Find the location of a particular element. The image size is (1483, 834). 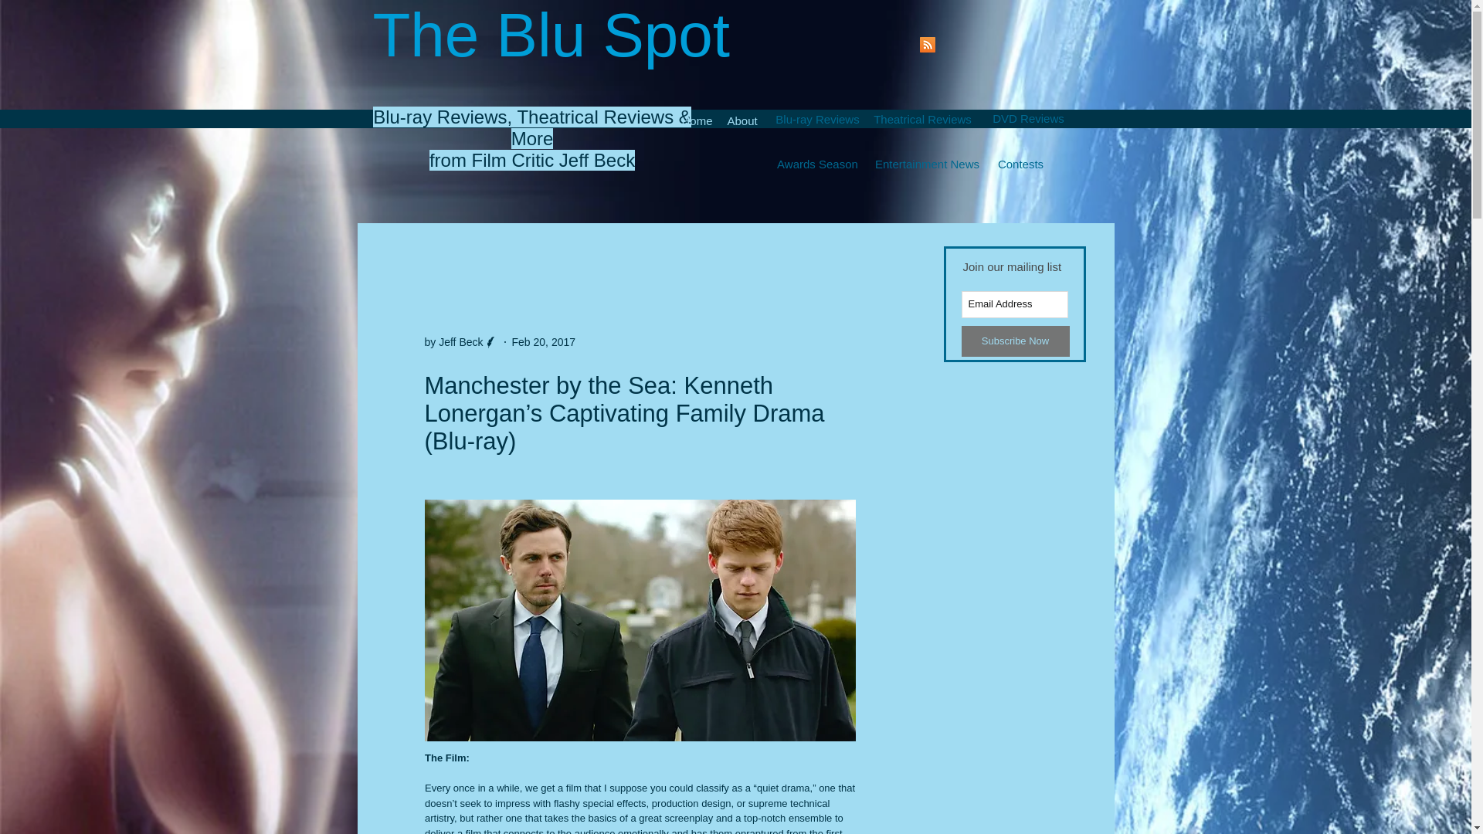

Subscribe Now is located at coordinates (1015, 341).